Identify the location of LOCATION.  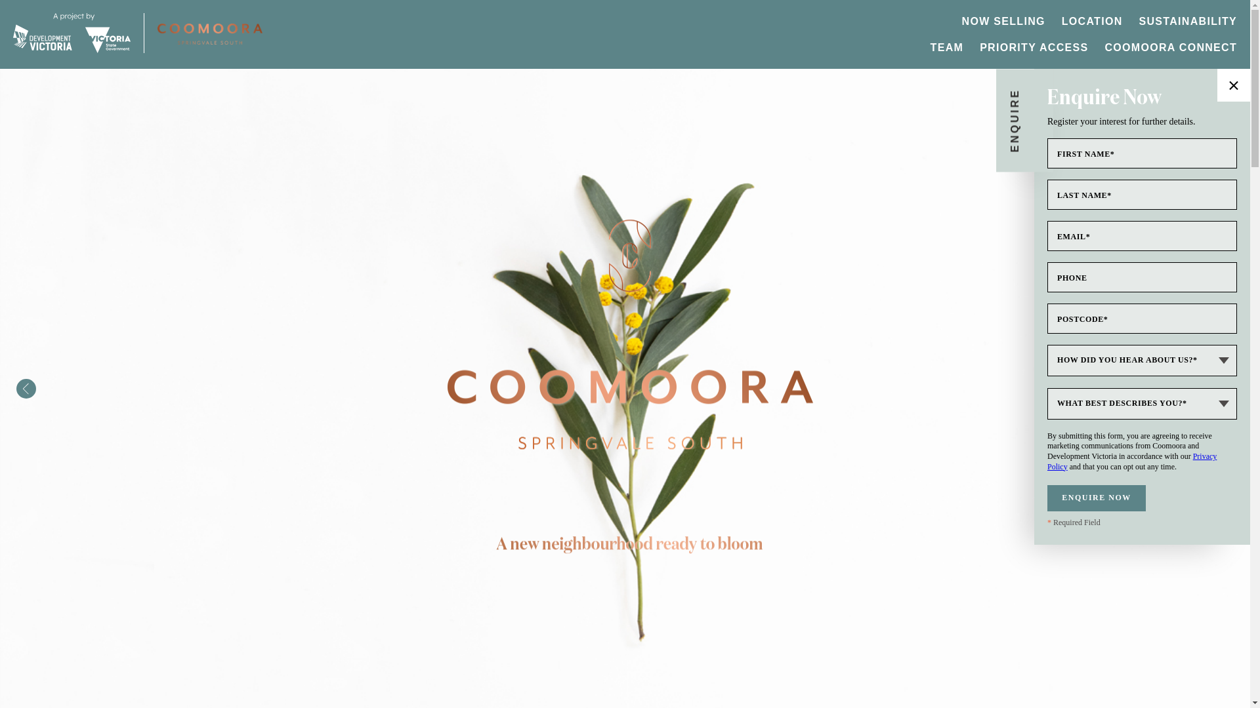
(1092, 21).